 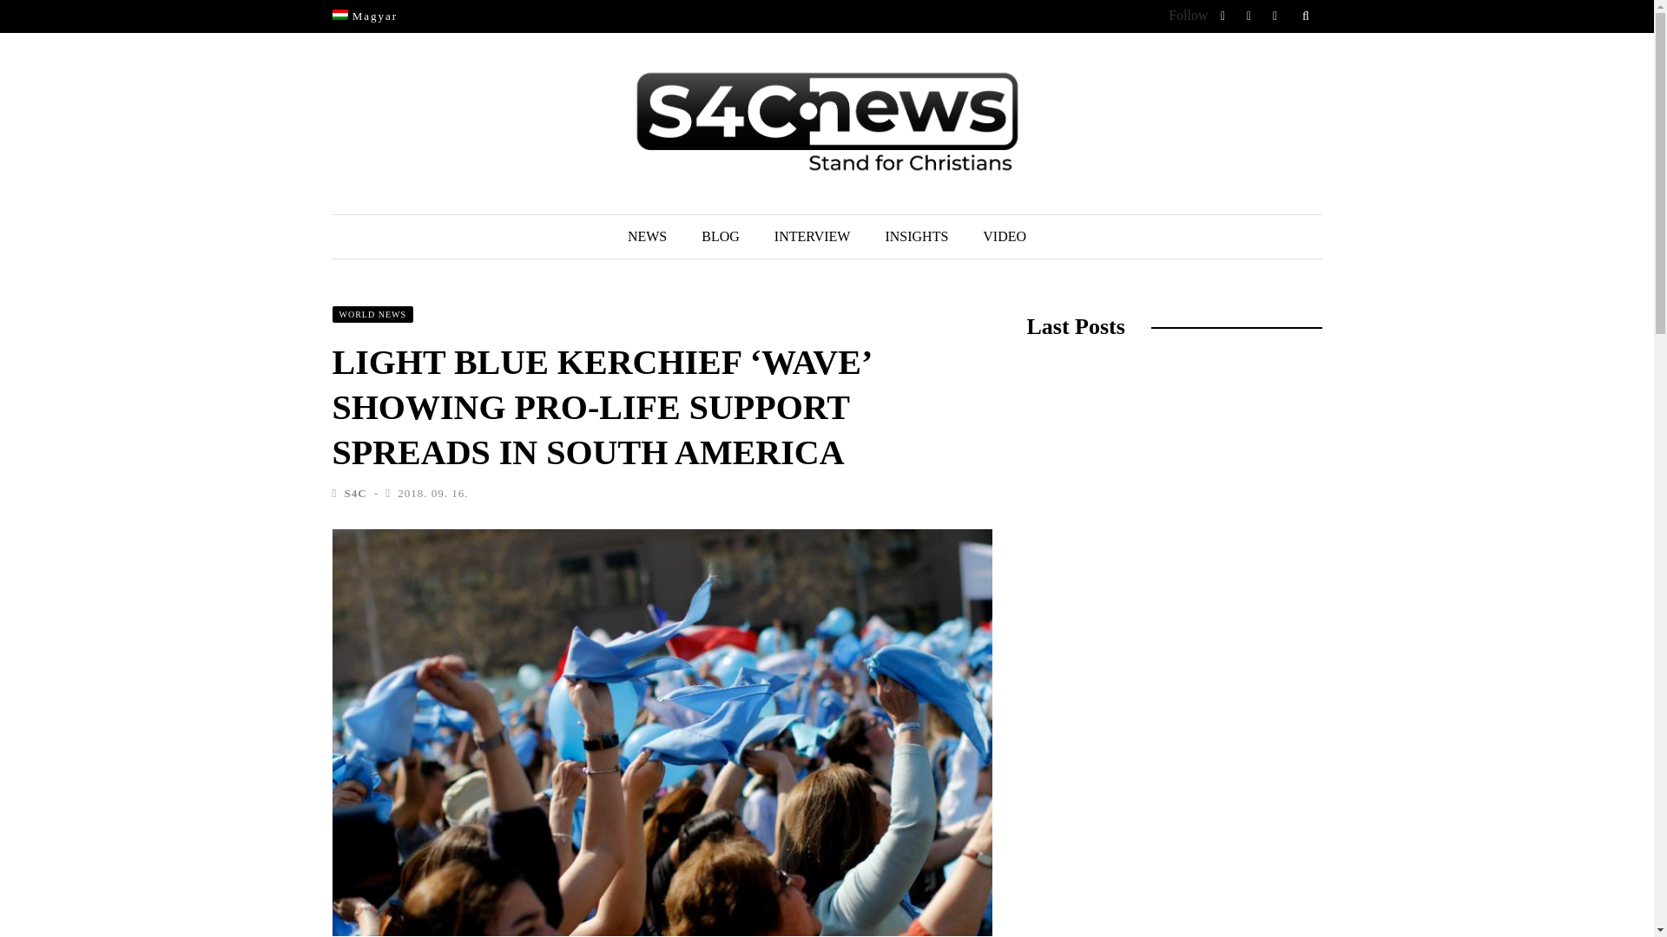 What do you see at coordinates (720, 237) in the screenshot?
I see `BLOG` at bounding box center [720, 237].